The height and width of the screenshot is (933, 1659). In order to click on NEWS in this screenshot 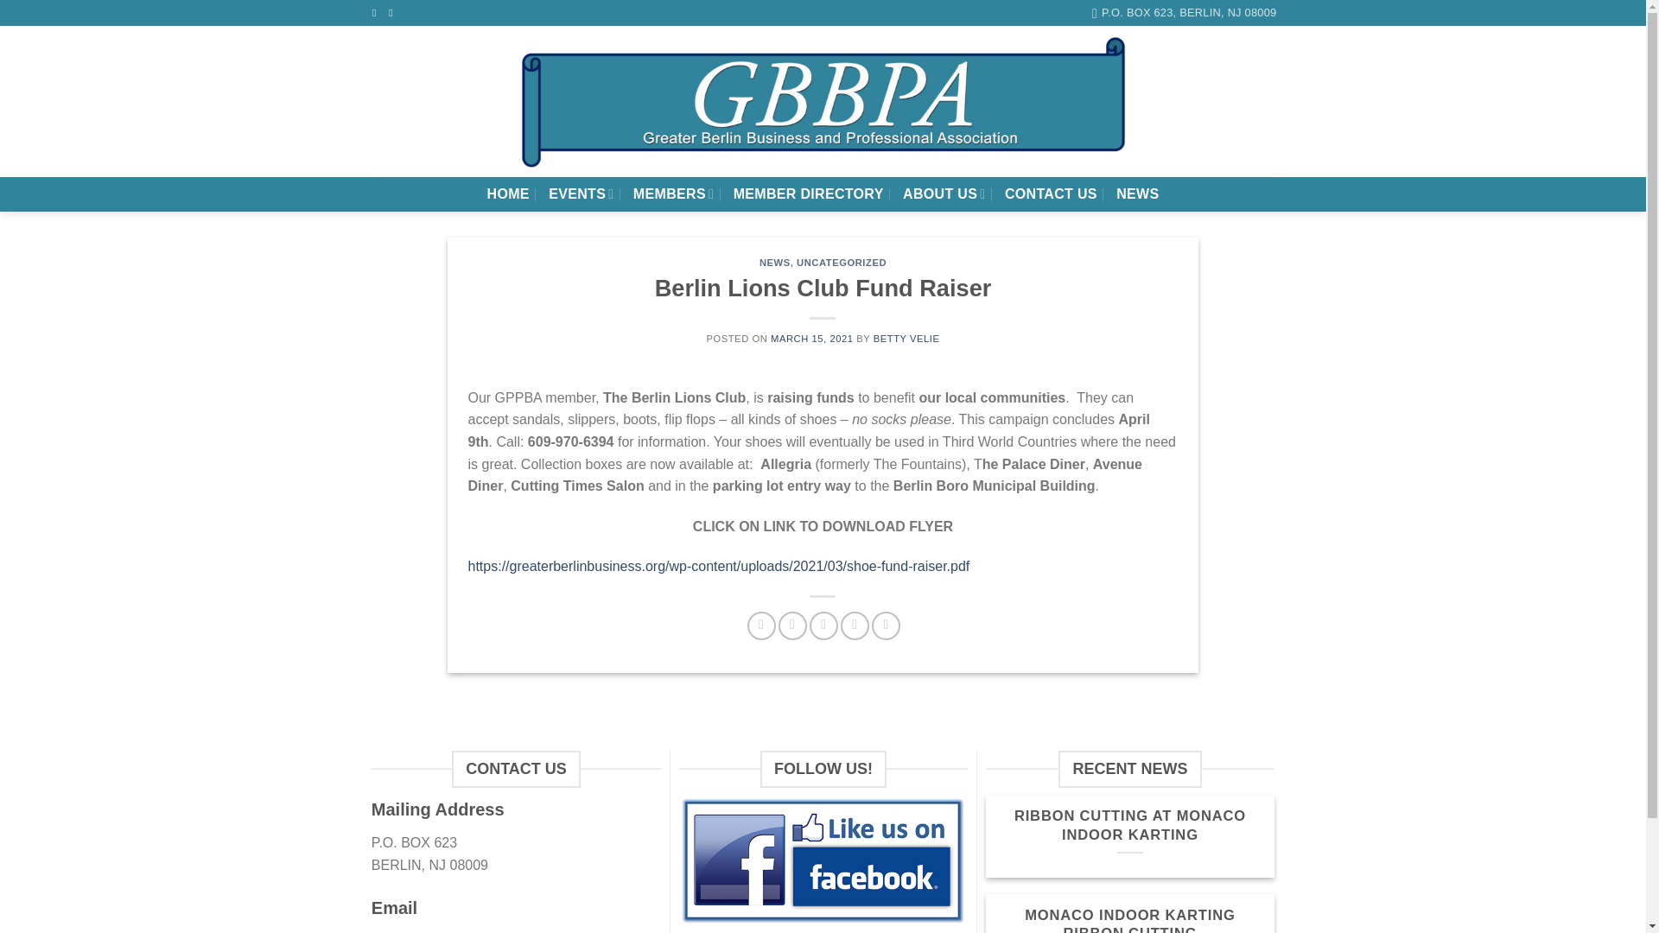, I will do `click(1137, 194)`.